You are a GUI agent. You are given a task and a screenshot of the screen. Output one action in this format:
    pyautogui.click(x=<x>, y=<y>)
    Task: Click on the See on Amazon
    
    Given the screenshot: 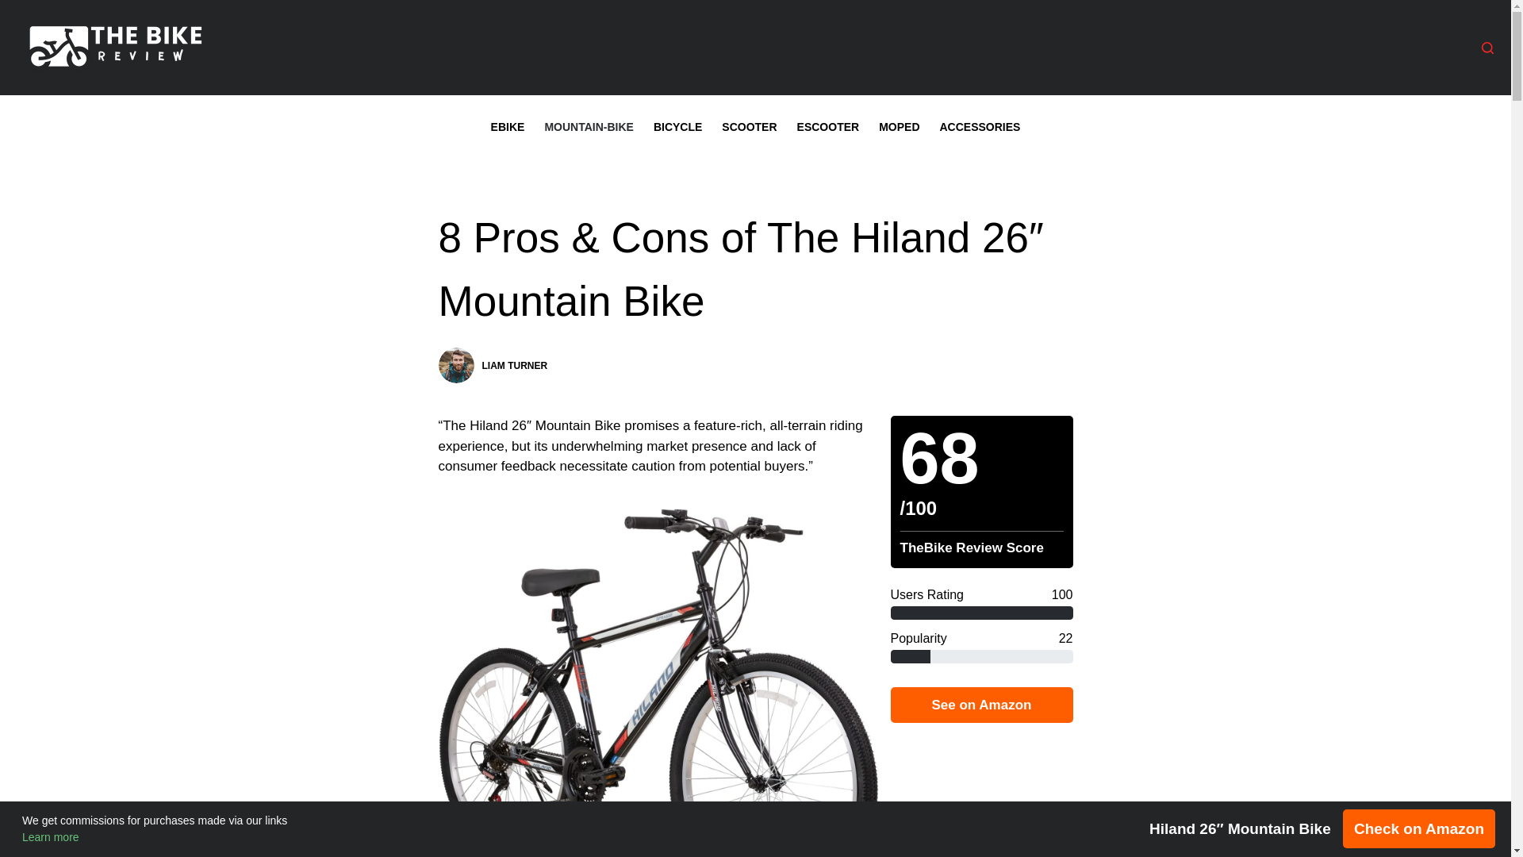 What is the action you would take?
    pyautogui.click(x=980, y=705)
    